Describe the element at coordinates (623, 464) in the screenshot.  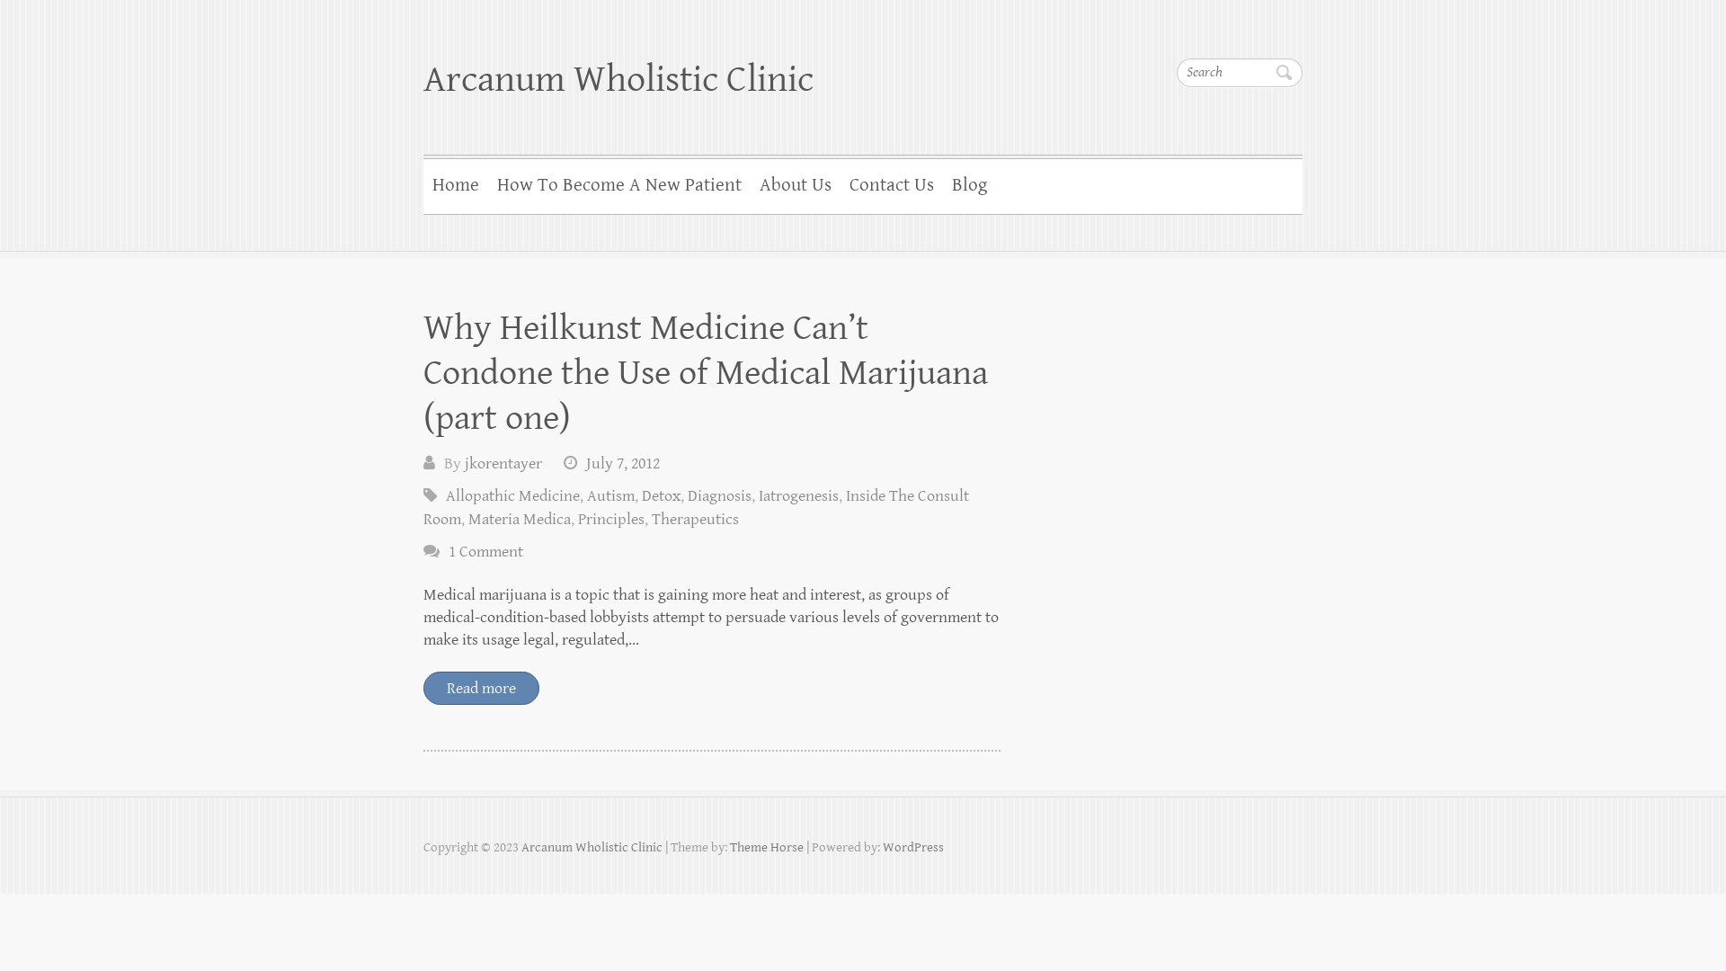
I see `July 7, 2012` at that location.